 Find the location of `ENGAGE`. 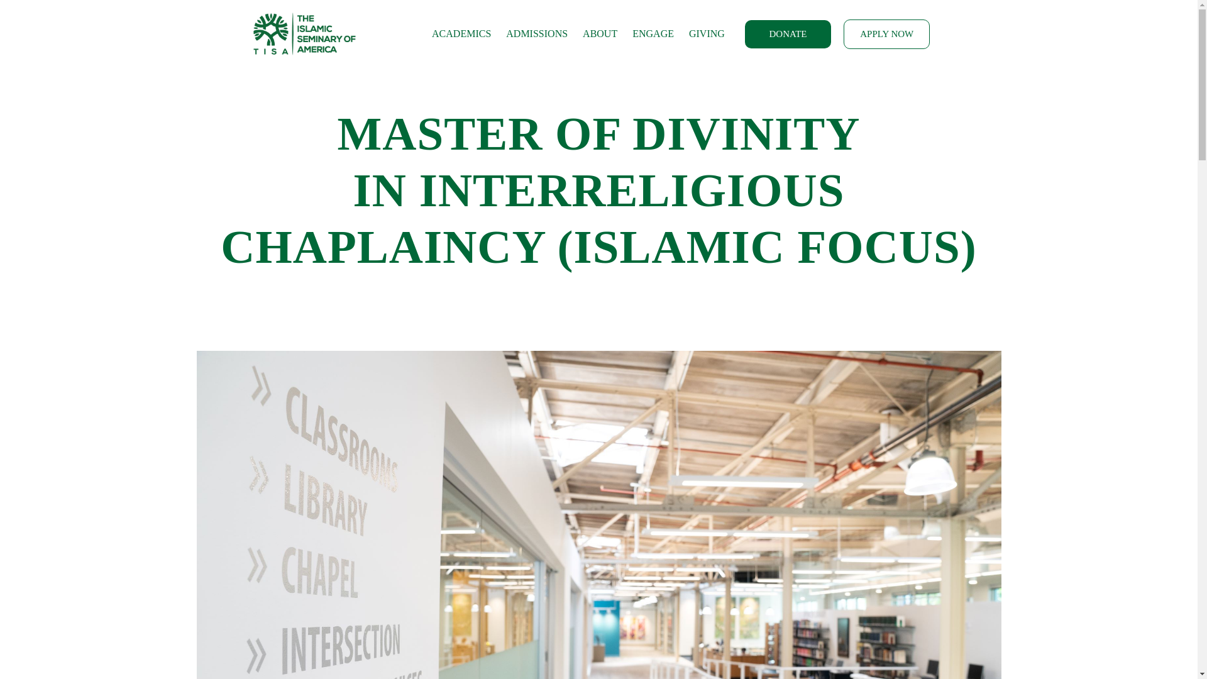

ENGAGE is located at coordinates (653, 34).